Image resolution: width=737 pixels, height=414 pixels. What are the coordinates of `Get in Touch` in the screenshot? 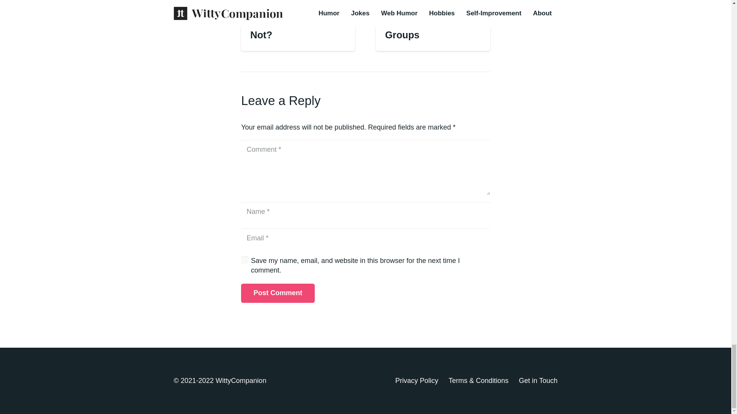 It's located at (538, 380).